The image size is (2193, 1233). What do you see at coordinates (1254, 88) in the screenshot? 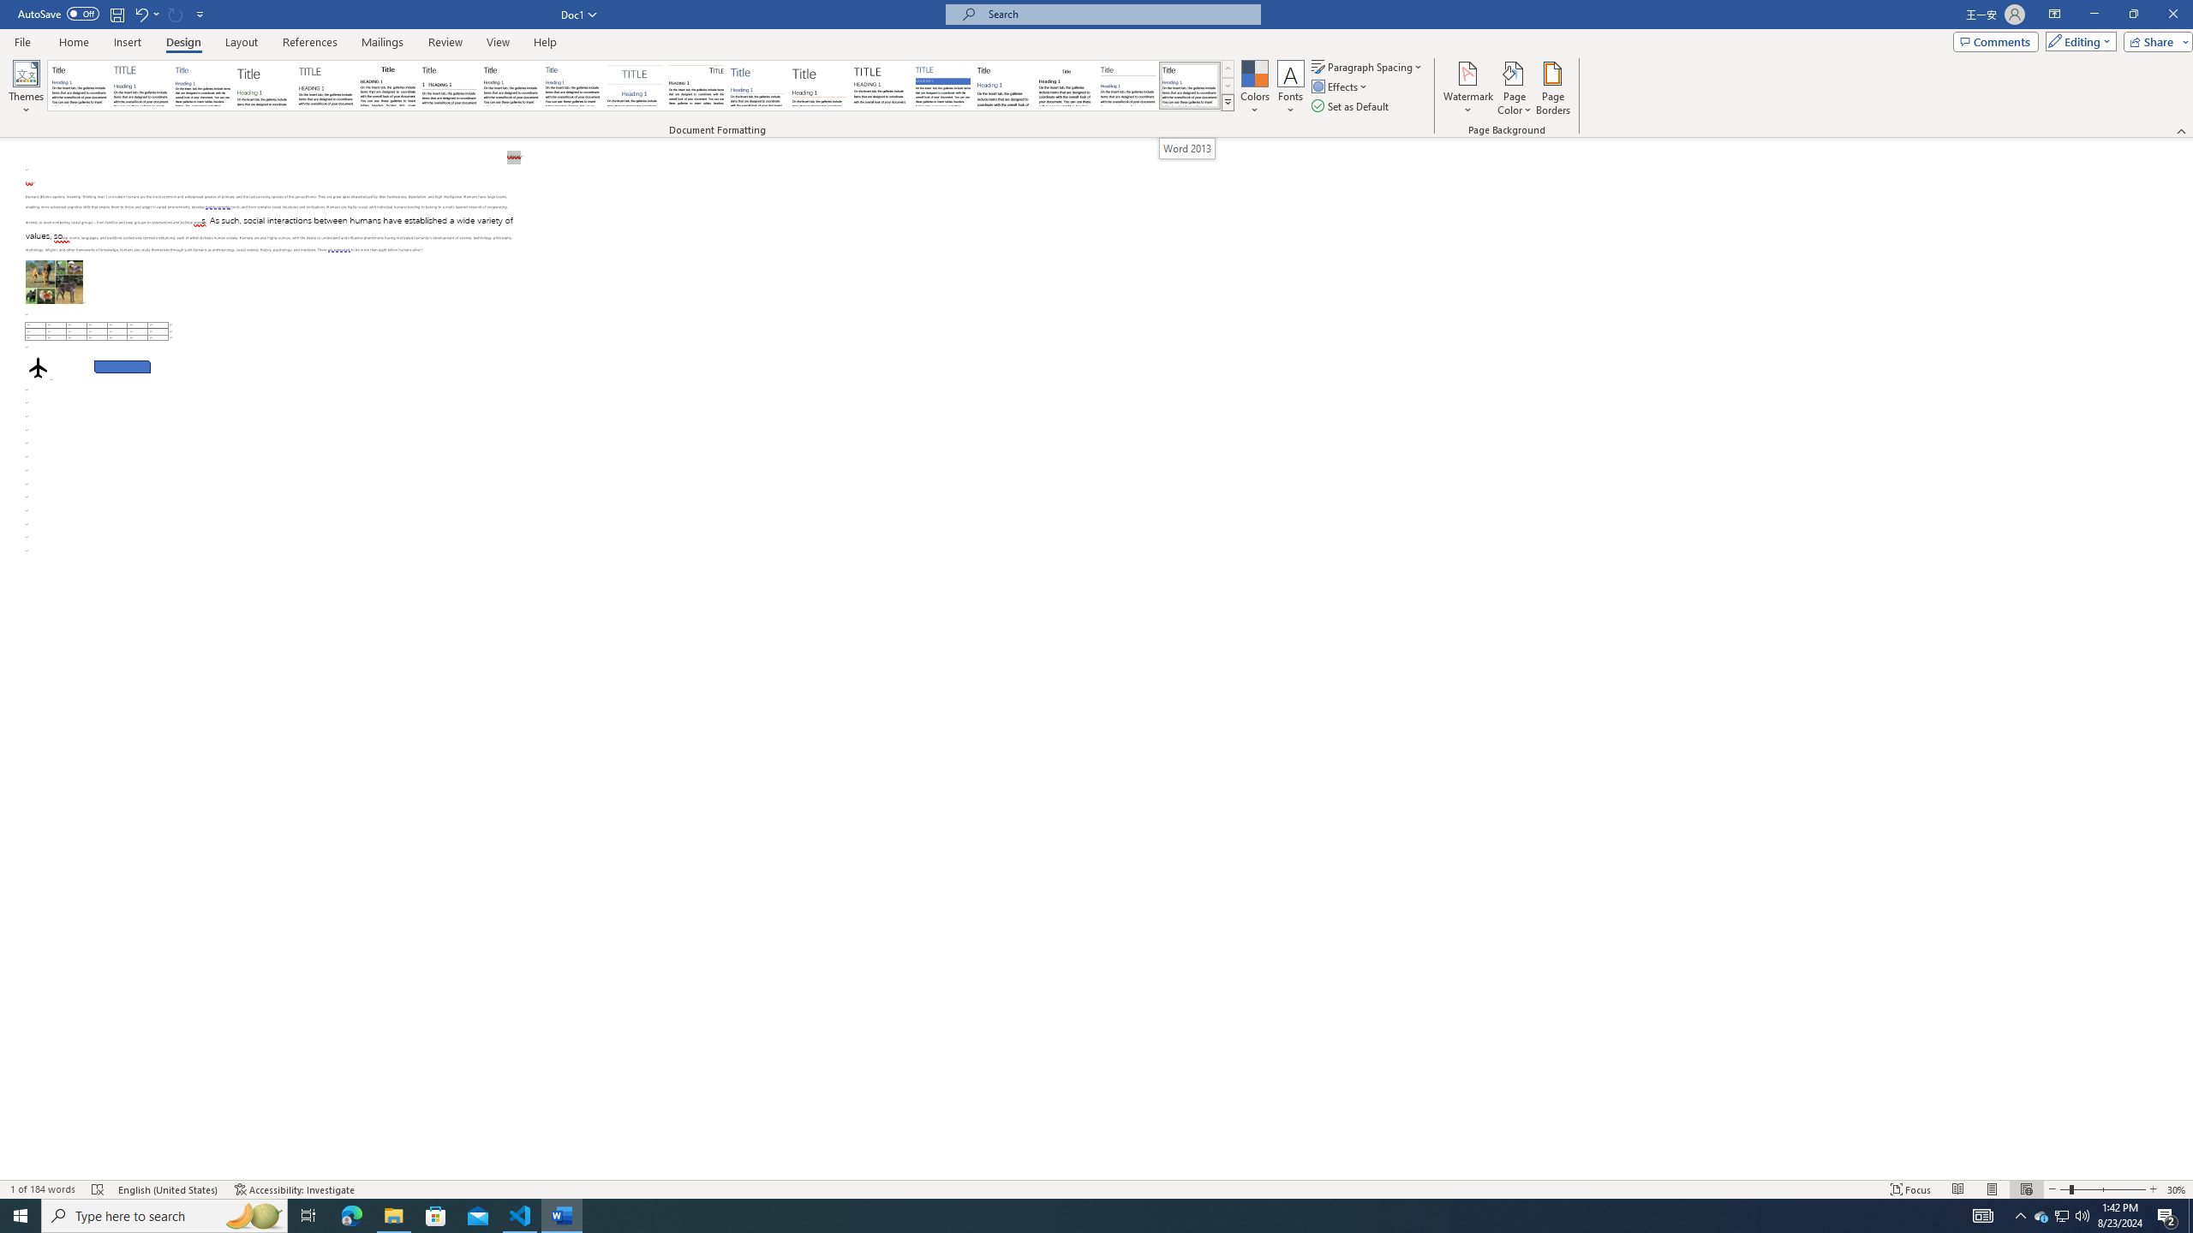
I see `Colors` at bounding box center [1254, 88].